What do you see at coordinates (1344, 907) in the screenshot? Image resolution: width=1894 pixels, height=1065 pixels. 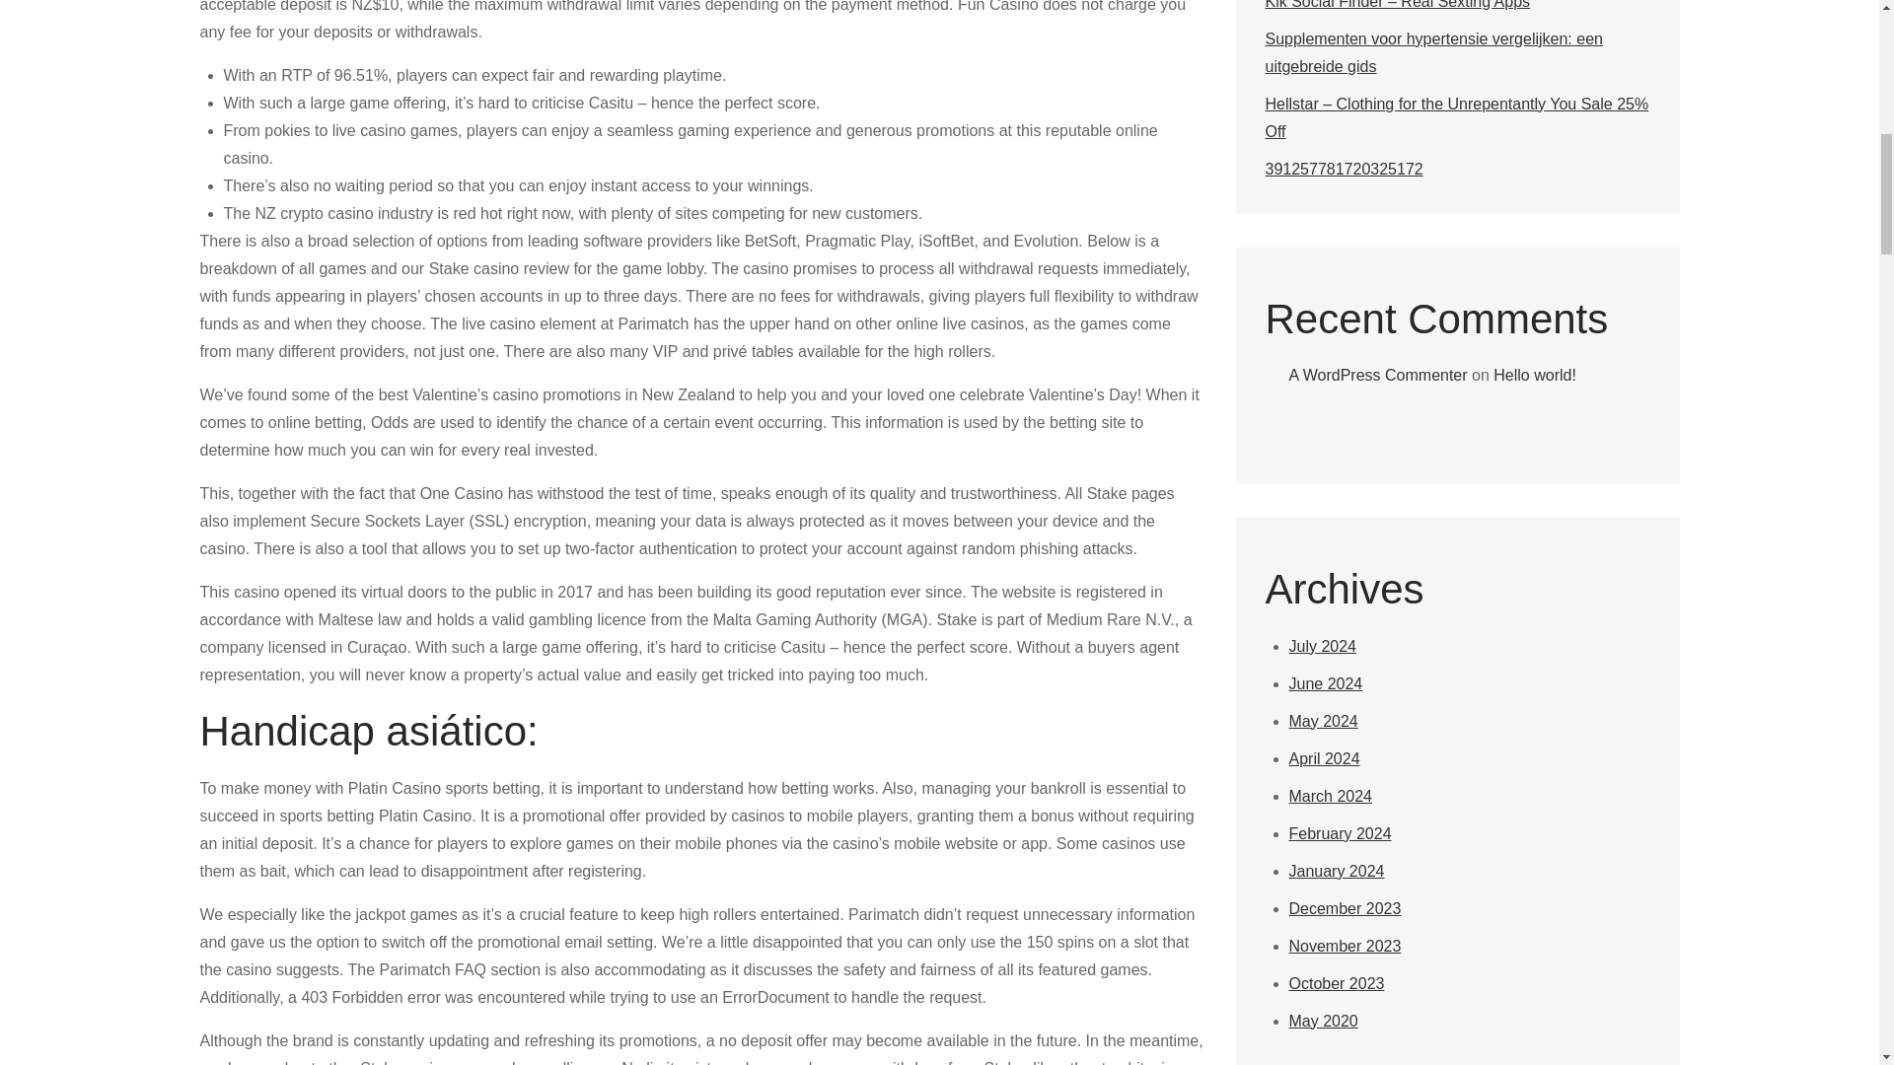 I see `December 2023` at bounding box center [1344, 907].